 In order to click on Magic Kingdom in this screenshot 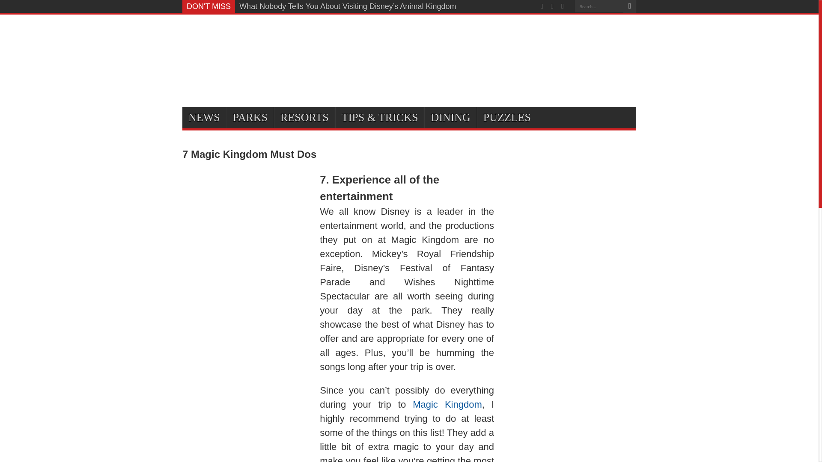, I will do `click(447, 404)`.